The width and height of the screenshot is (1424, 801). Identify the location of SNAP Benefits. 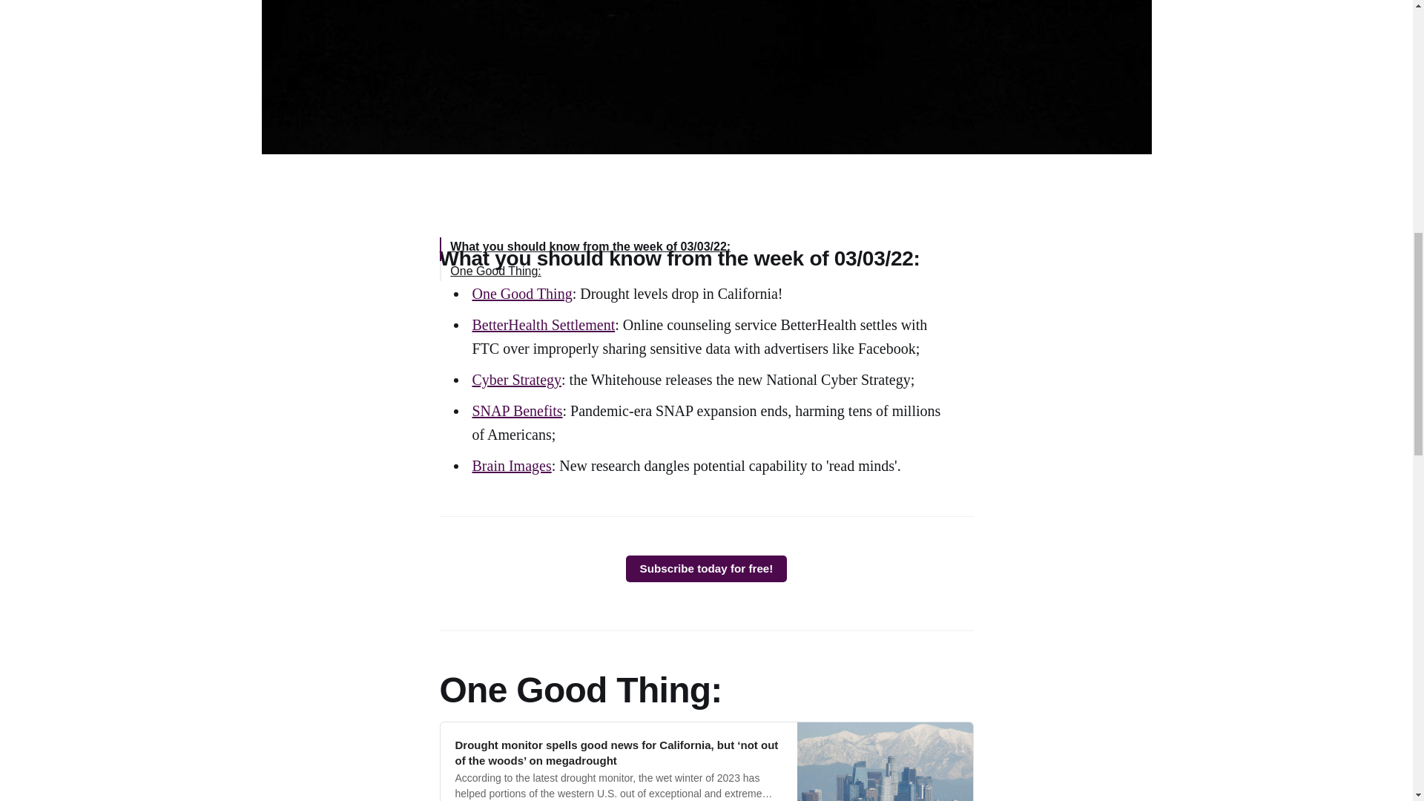
(516, 411).